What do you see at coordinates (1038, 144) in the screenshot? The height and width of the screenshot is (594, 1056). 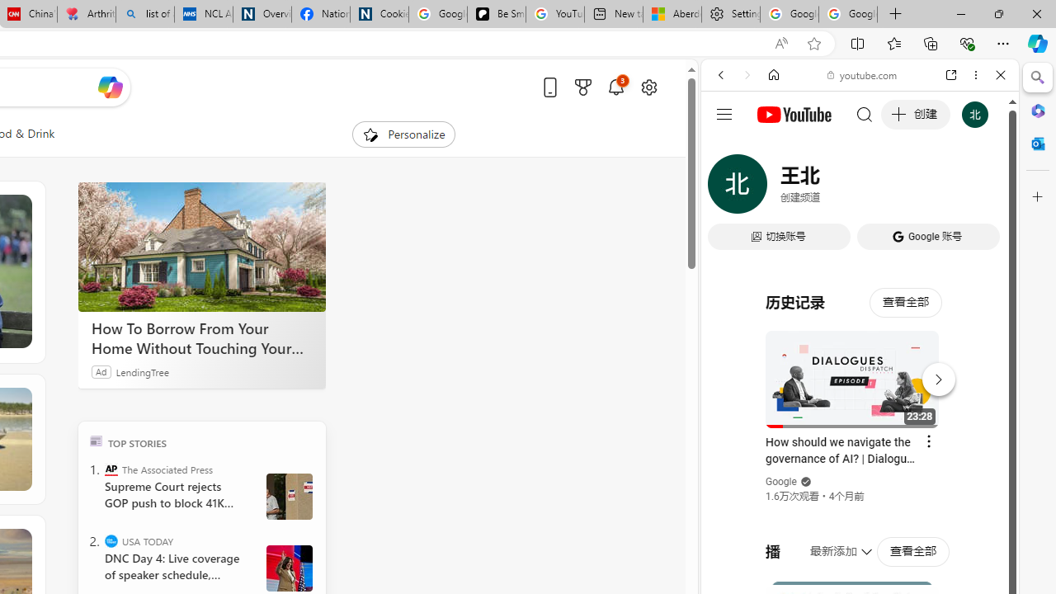 I see `Close Outlook pane` at bounding box center [1038, 144].